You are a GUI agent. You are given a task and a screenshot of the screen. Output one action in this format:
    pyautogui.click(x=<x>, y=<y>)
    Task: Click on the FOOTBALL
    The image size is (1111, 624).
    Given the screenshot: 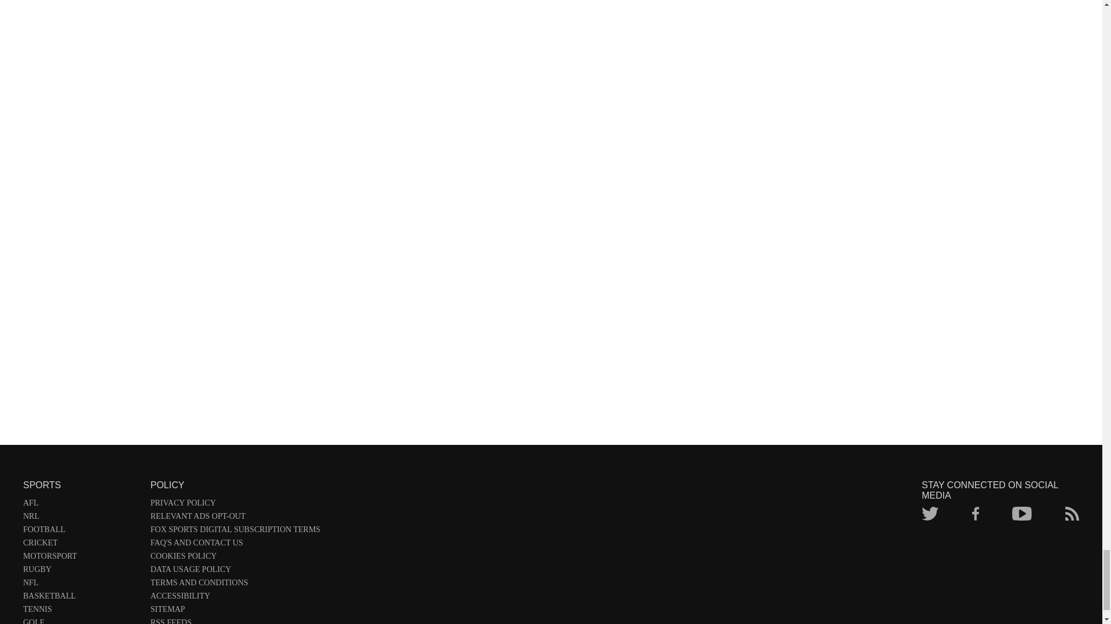 What is the action you would take?
    pyautogui.click(x=81, y=532)
    